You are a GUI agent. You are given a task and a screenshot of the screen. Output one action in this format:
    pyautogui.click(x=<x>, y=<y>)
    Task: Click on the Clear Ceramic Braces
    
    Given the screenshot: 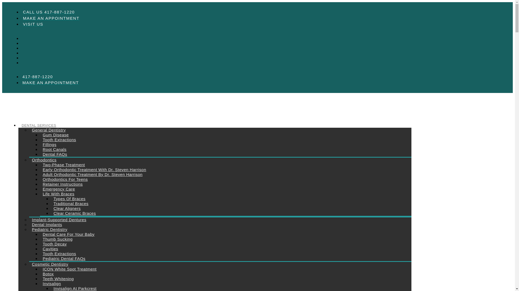 What is the action you would take?
    pyautogui.click(x=75, y=213)
    